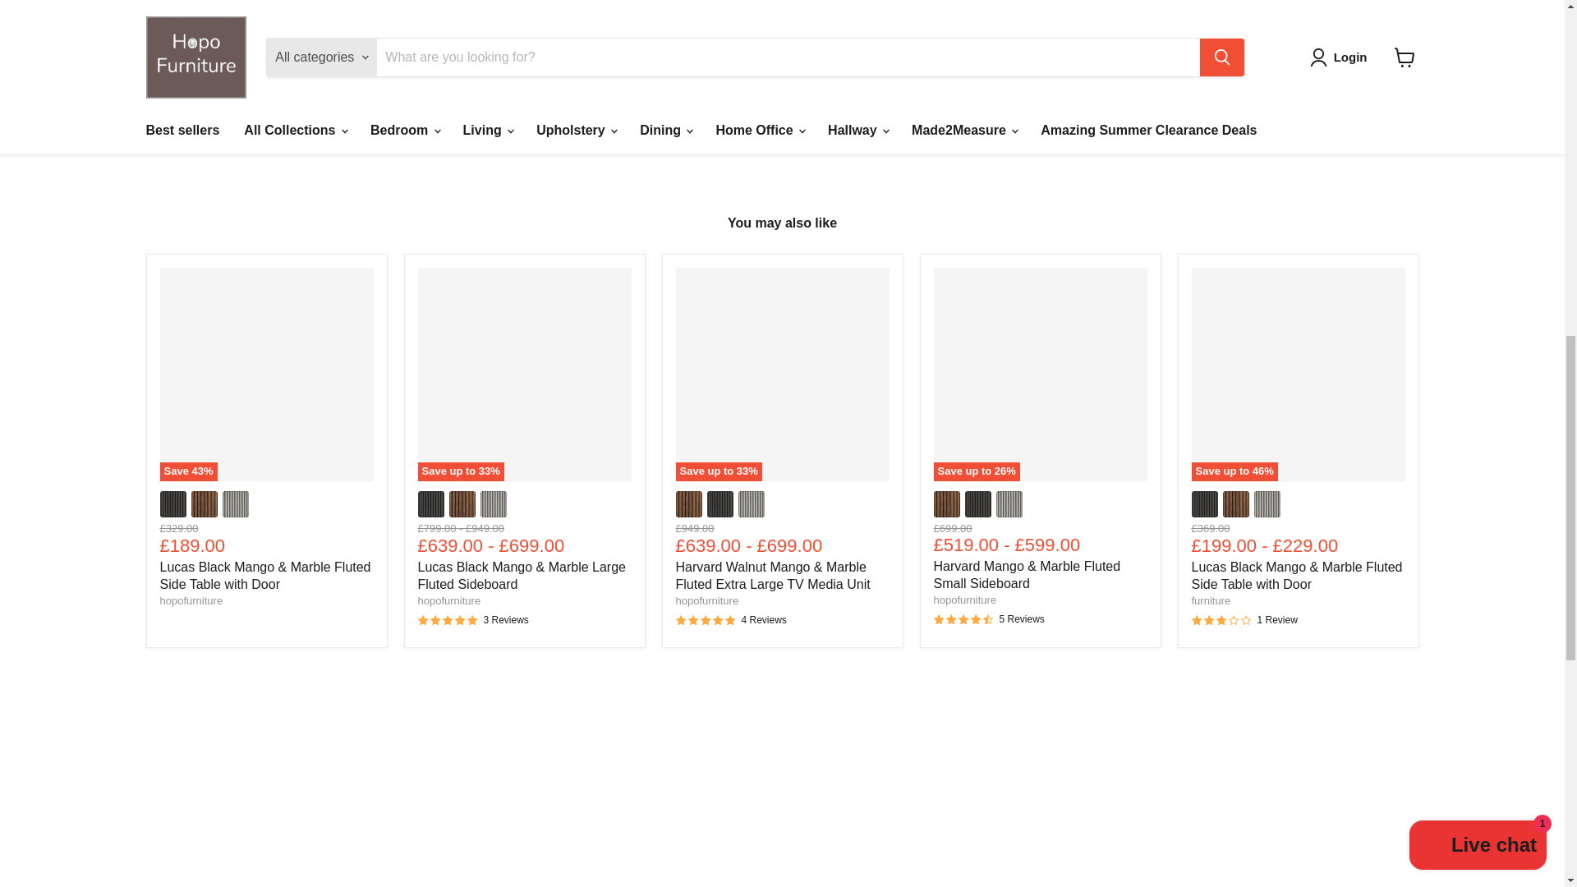  I want to click on hopofurniture, so click(191, 600).